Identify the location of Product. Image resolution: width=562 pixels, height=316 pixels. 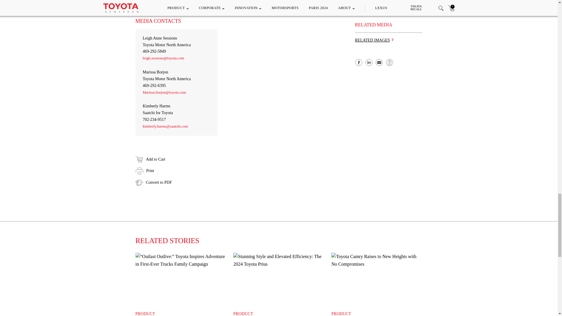
(145, 314).